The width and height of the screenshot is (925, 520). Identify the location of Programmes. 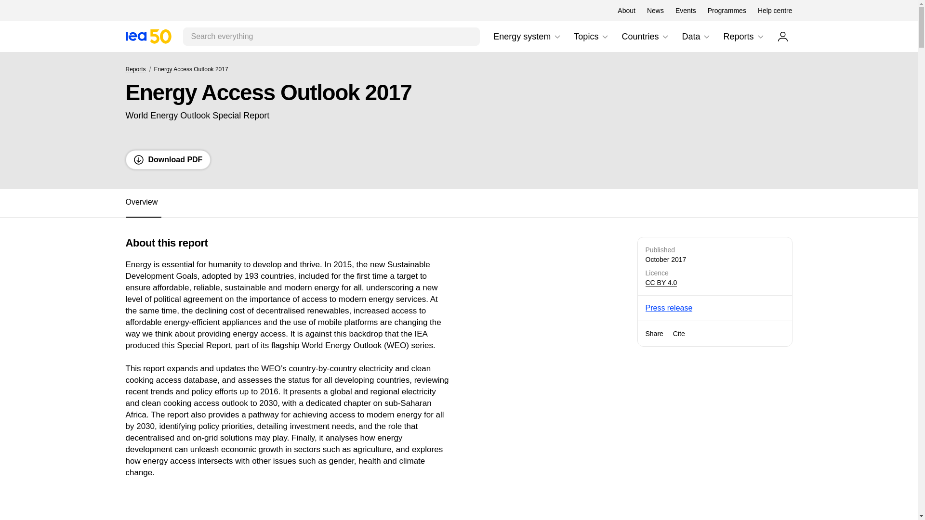
(775, 11).